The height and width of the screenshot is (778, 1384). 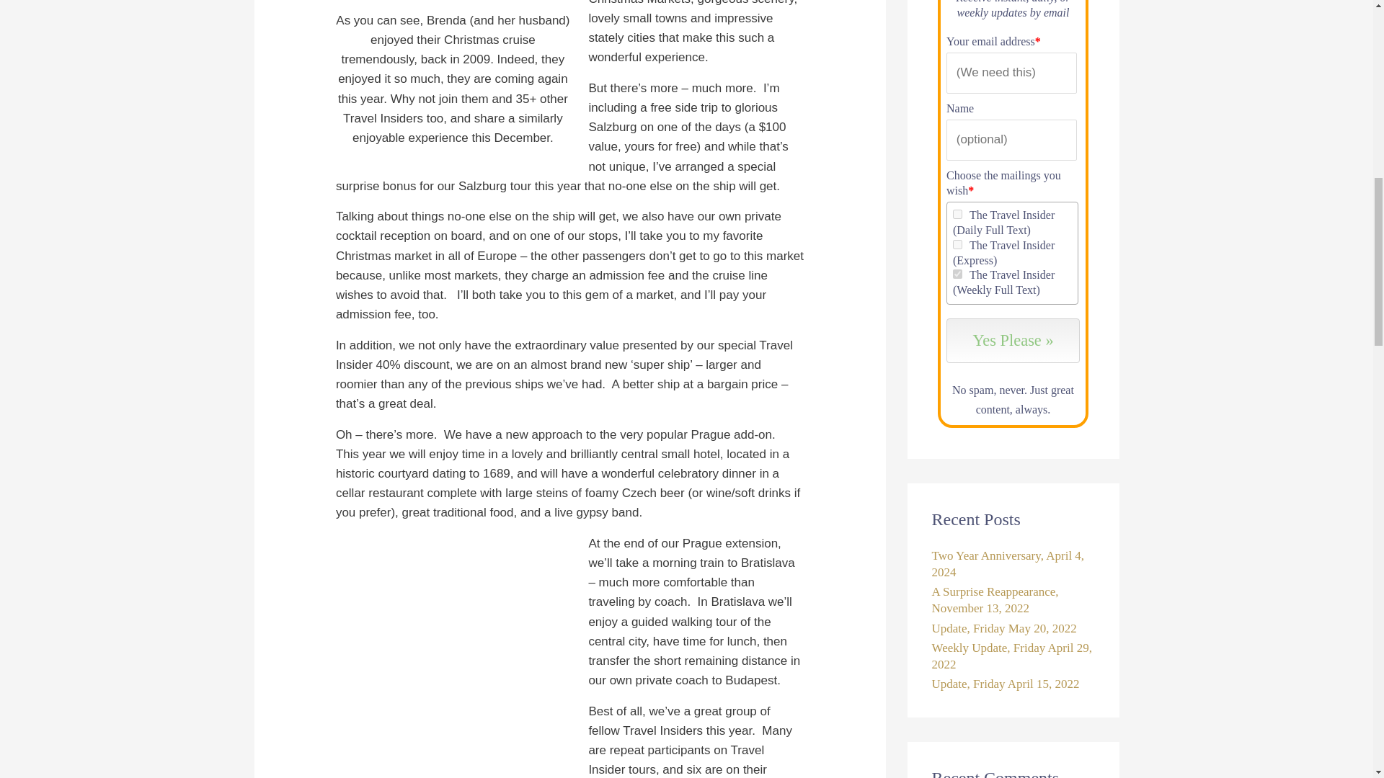 I want to click on 679245, so click(x=957, y=243).